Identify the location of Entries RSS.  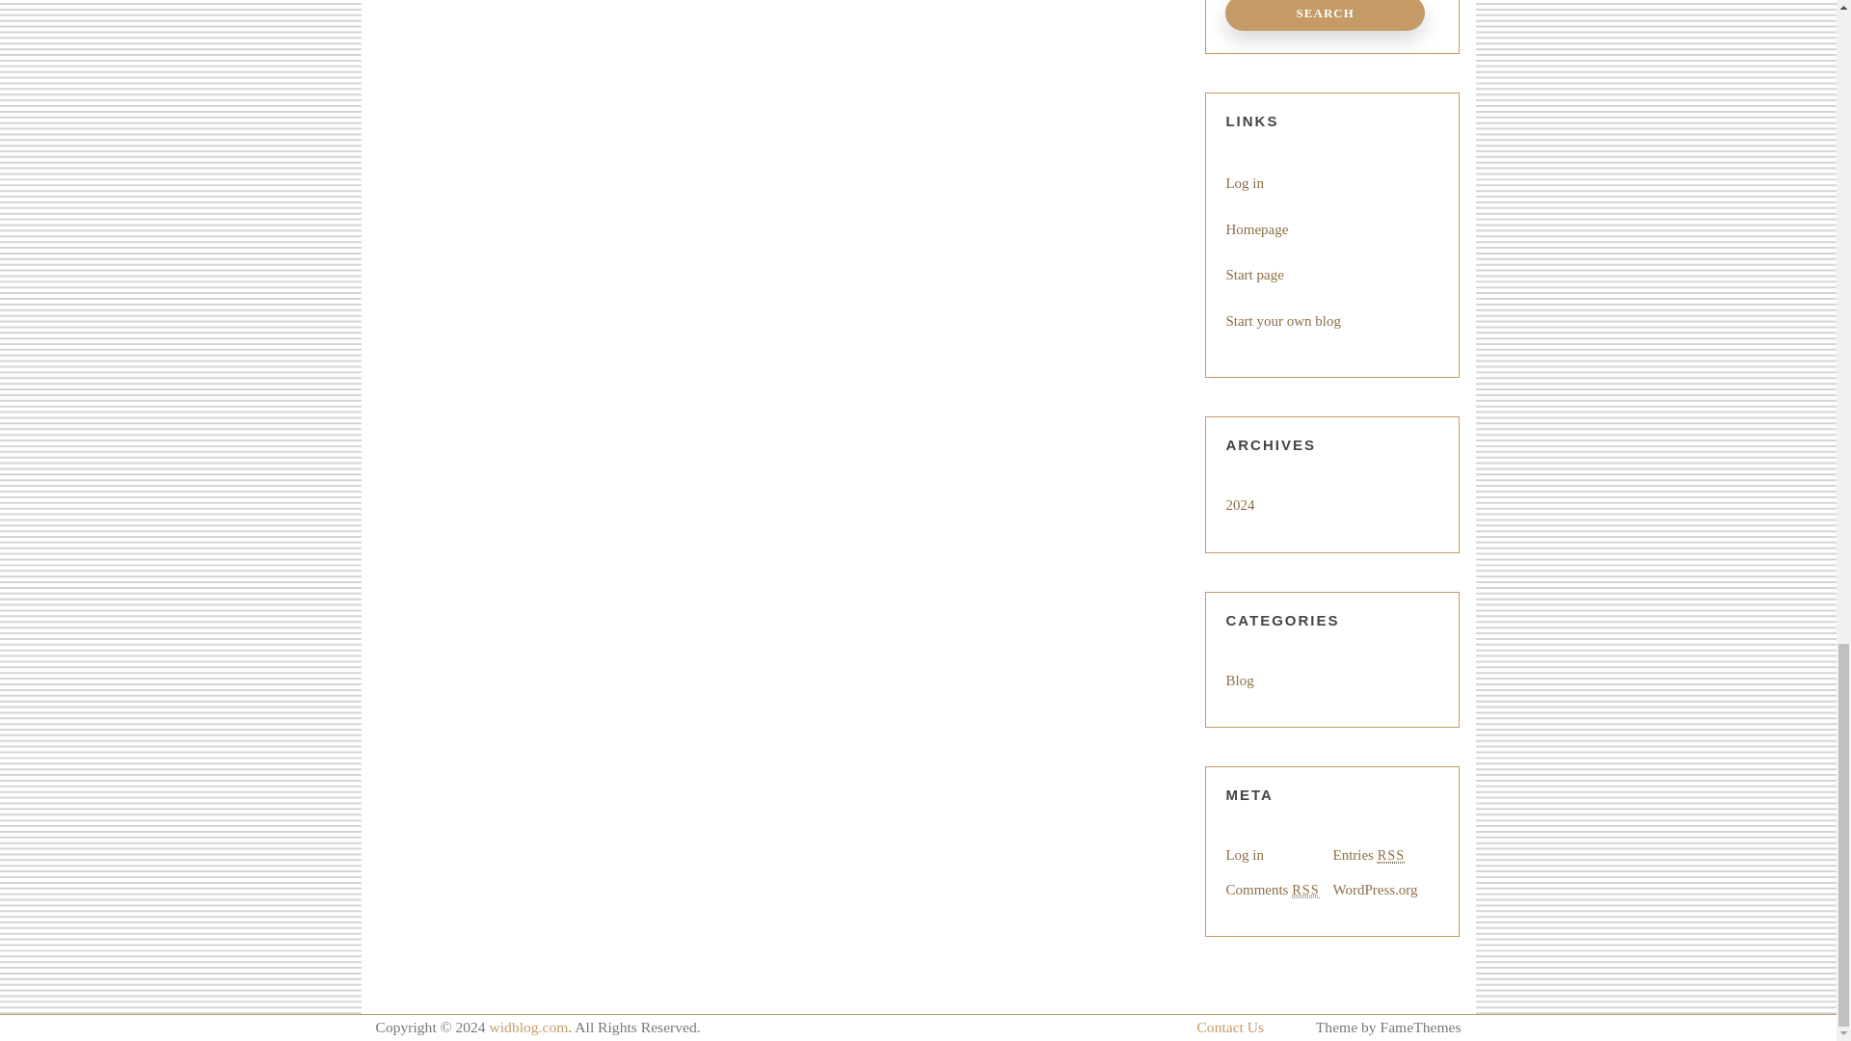
(1369, 856).